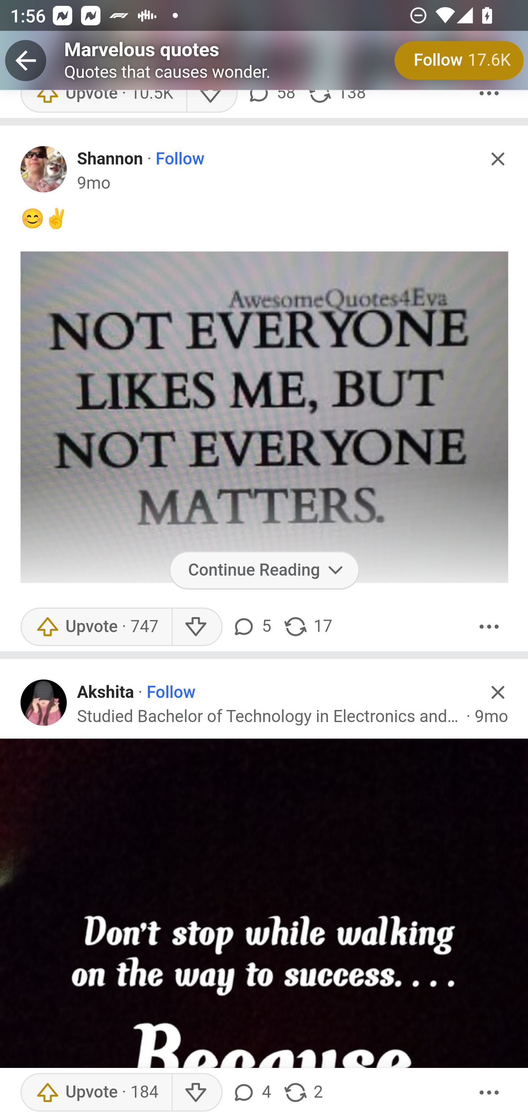 This screenshot has width=528, height=1116. What do you see at coordinates (498, 159) in the screenshot?
I see `Hide` at bounding box center [498, 159].